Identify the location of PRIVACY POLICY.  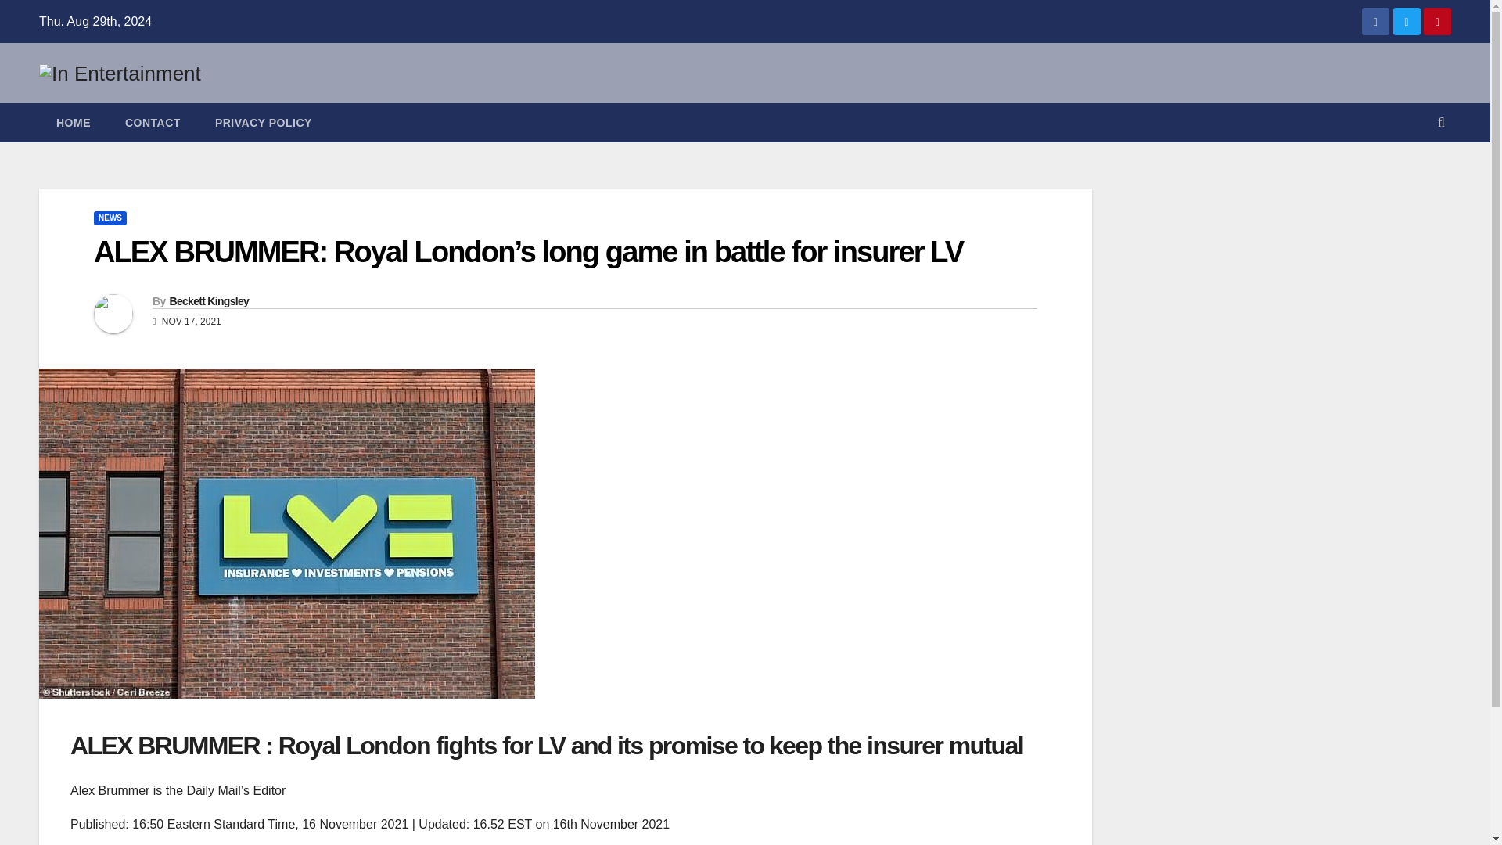
(263, 122).